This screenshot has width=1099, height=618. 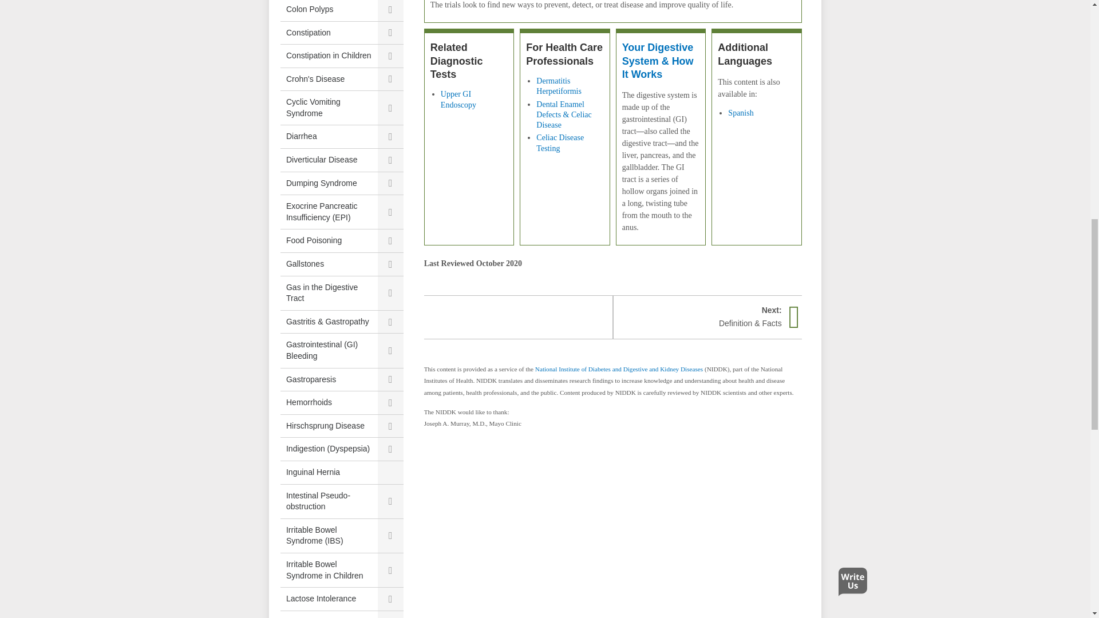 What do you see at coordinates (390, 10) in the screenshot?
I see `Show child pages for "Colon Polyps"` at bounding box center [390, 10].